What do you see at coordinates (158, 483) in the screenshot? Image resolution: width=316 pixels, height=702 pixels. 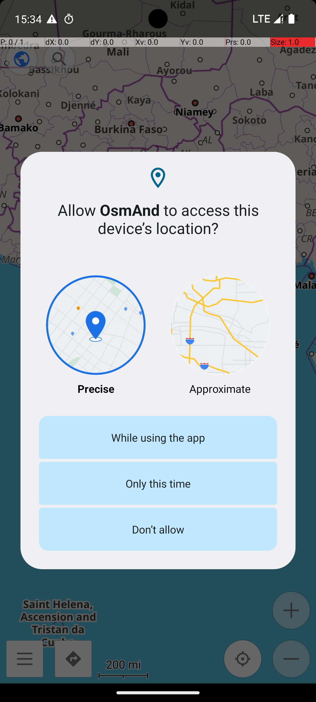 I see `Only this time` at bounding box center [158, 483].